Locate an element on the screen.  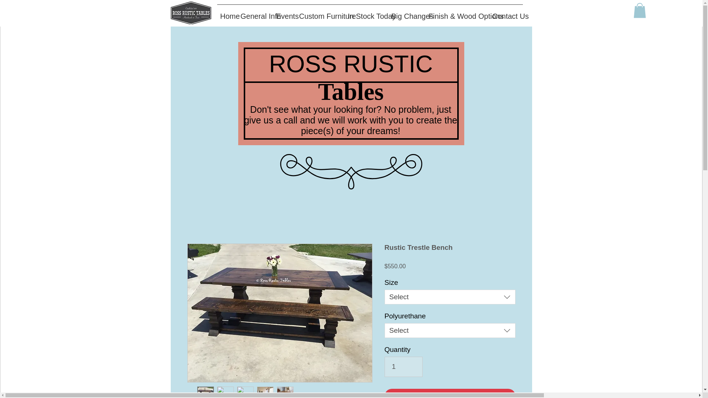
1 is located at coordinates (403, 366).